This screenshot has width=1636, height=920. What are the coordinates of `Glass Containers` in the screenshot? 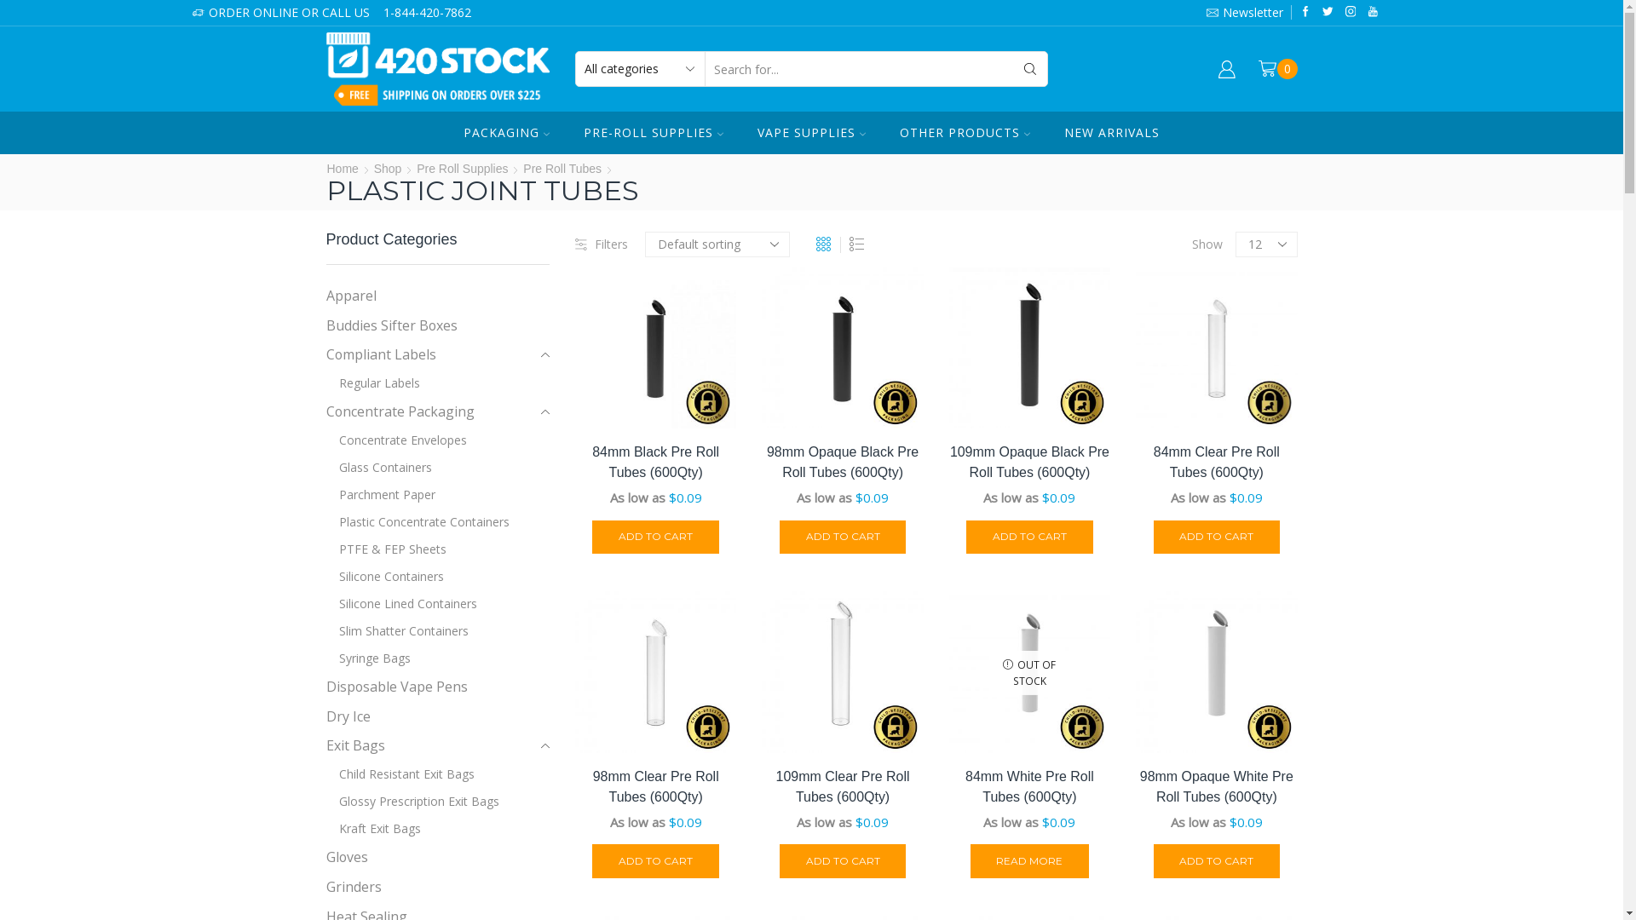 It's located at (378, 468).